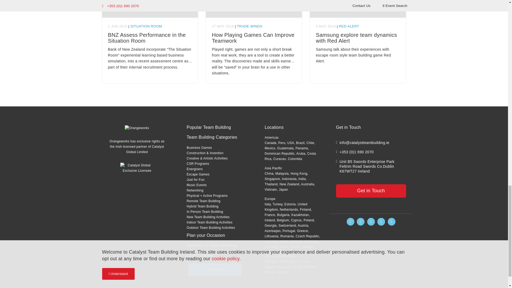  Describe the element at coordinates (195, 190) in the screenshot. I see `Networking` at that location.